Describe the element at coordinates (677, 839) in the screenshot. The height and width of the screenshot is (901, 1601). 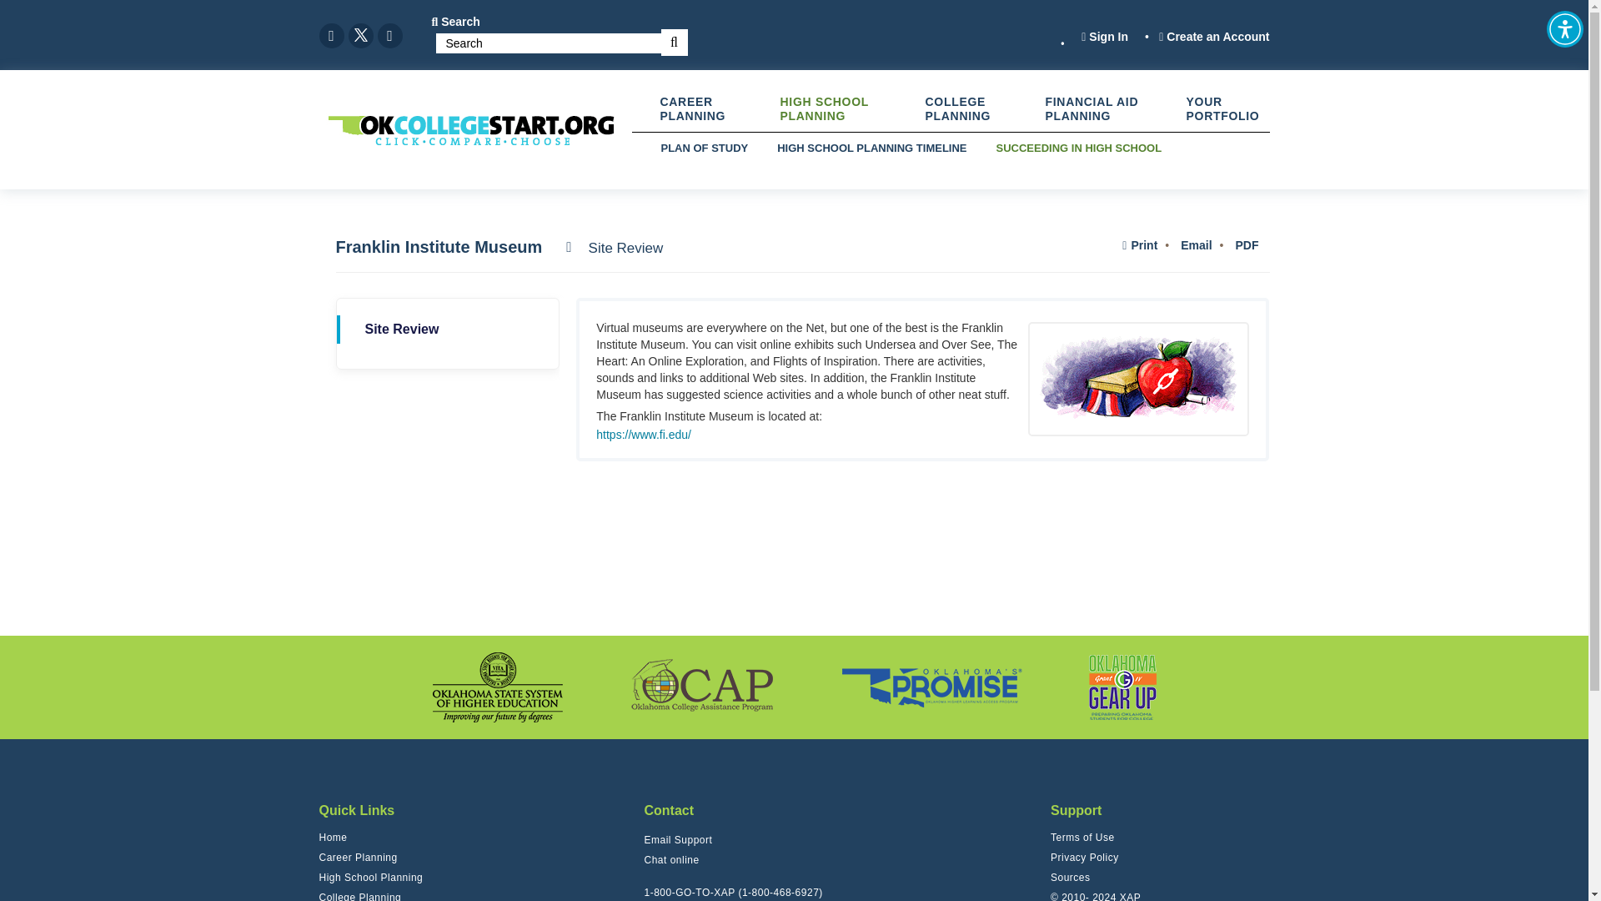
I see `Email Support` at that location.